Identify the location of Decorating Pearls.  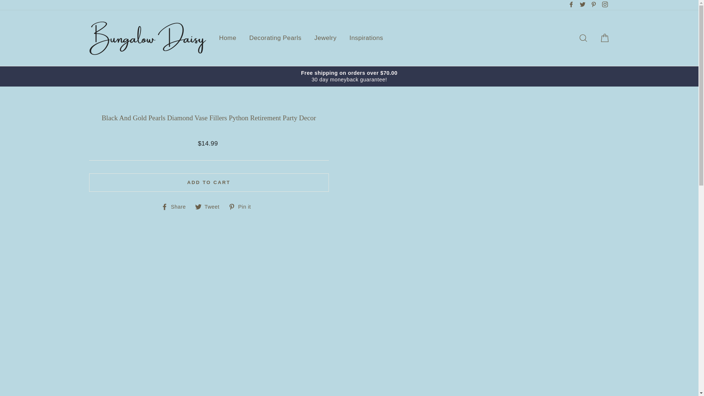
(275, 38).